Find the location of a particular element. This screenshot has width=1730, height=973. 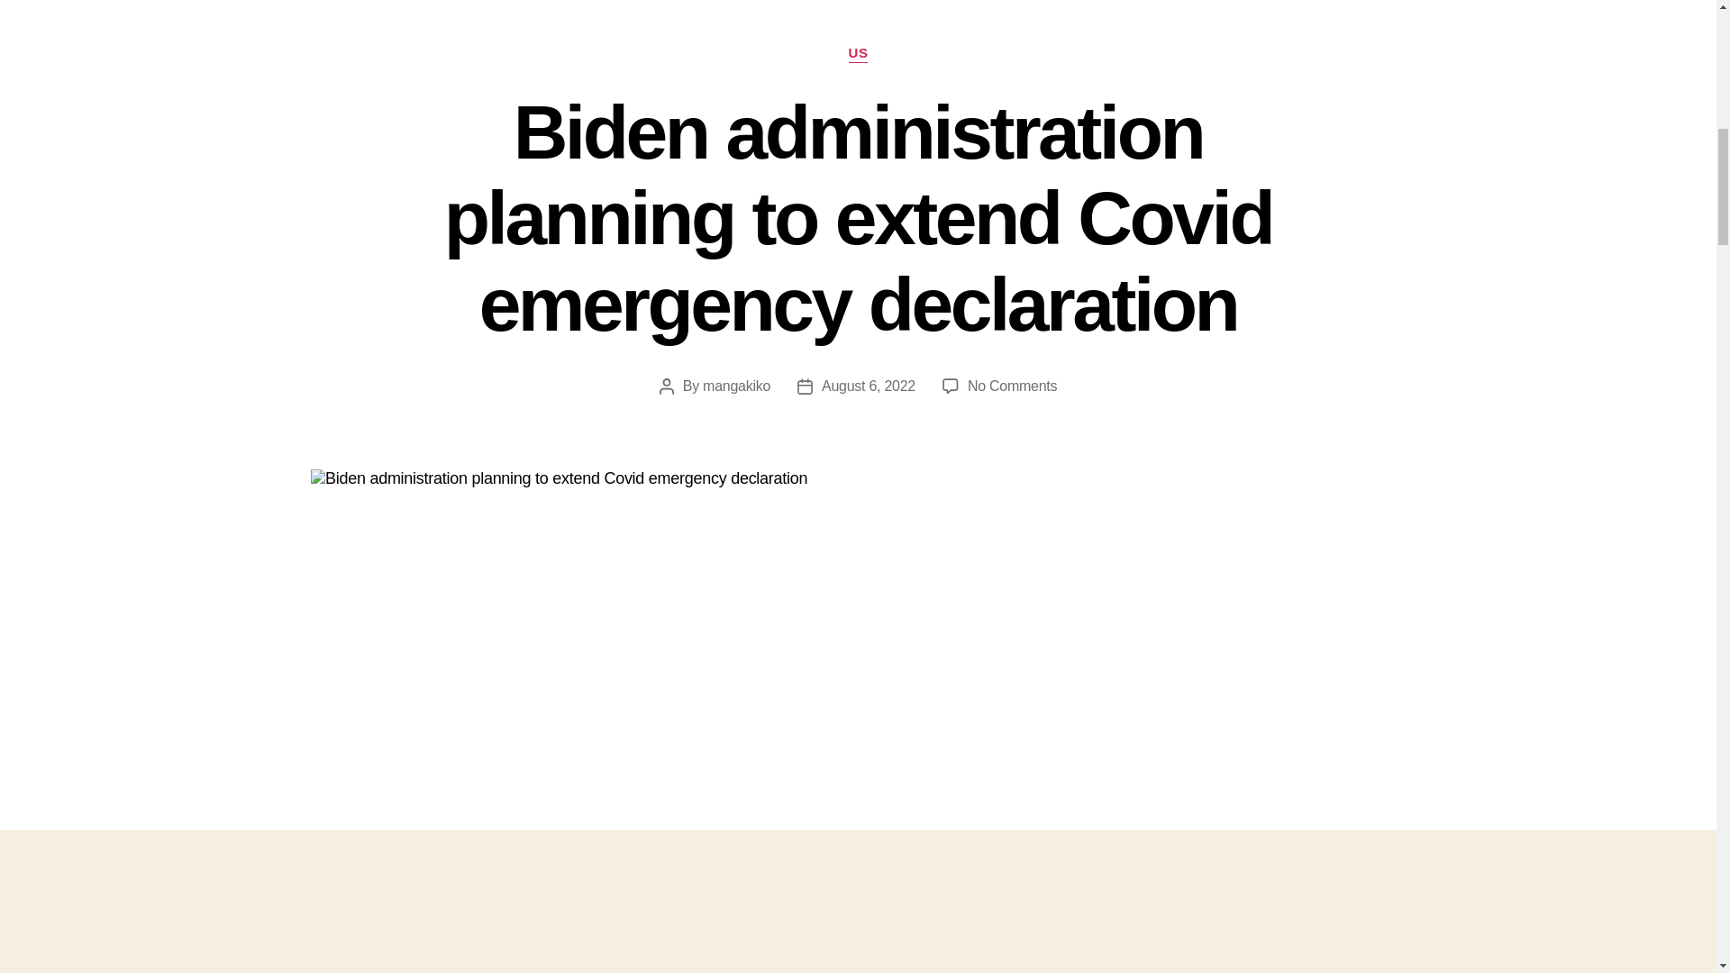

US is located at coordinates (858, 54).